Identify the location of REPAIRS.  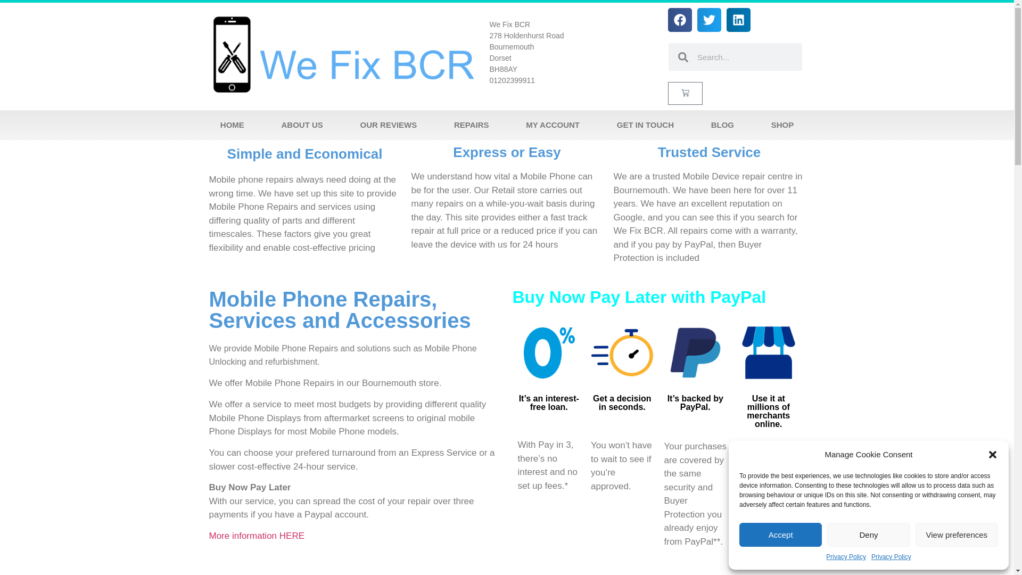
(472, 125).